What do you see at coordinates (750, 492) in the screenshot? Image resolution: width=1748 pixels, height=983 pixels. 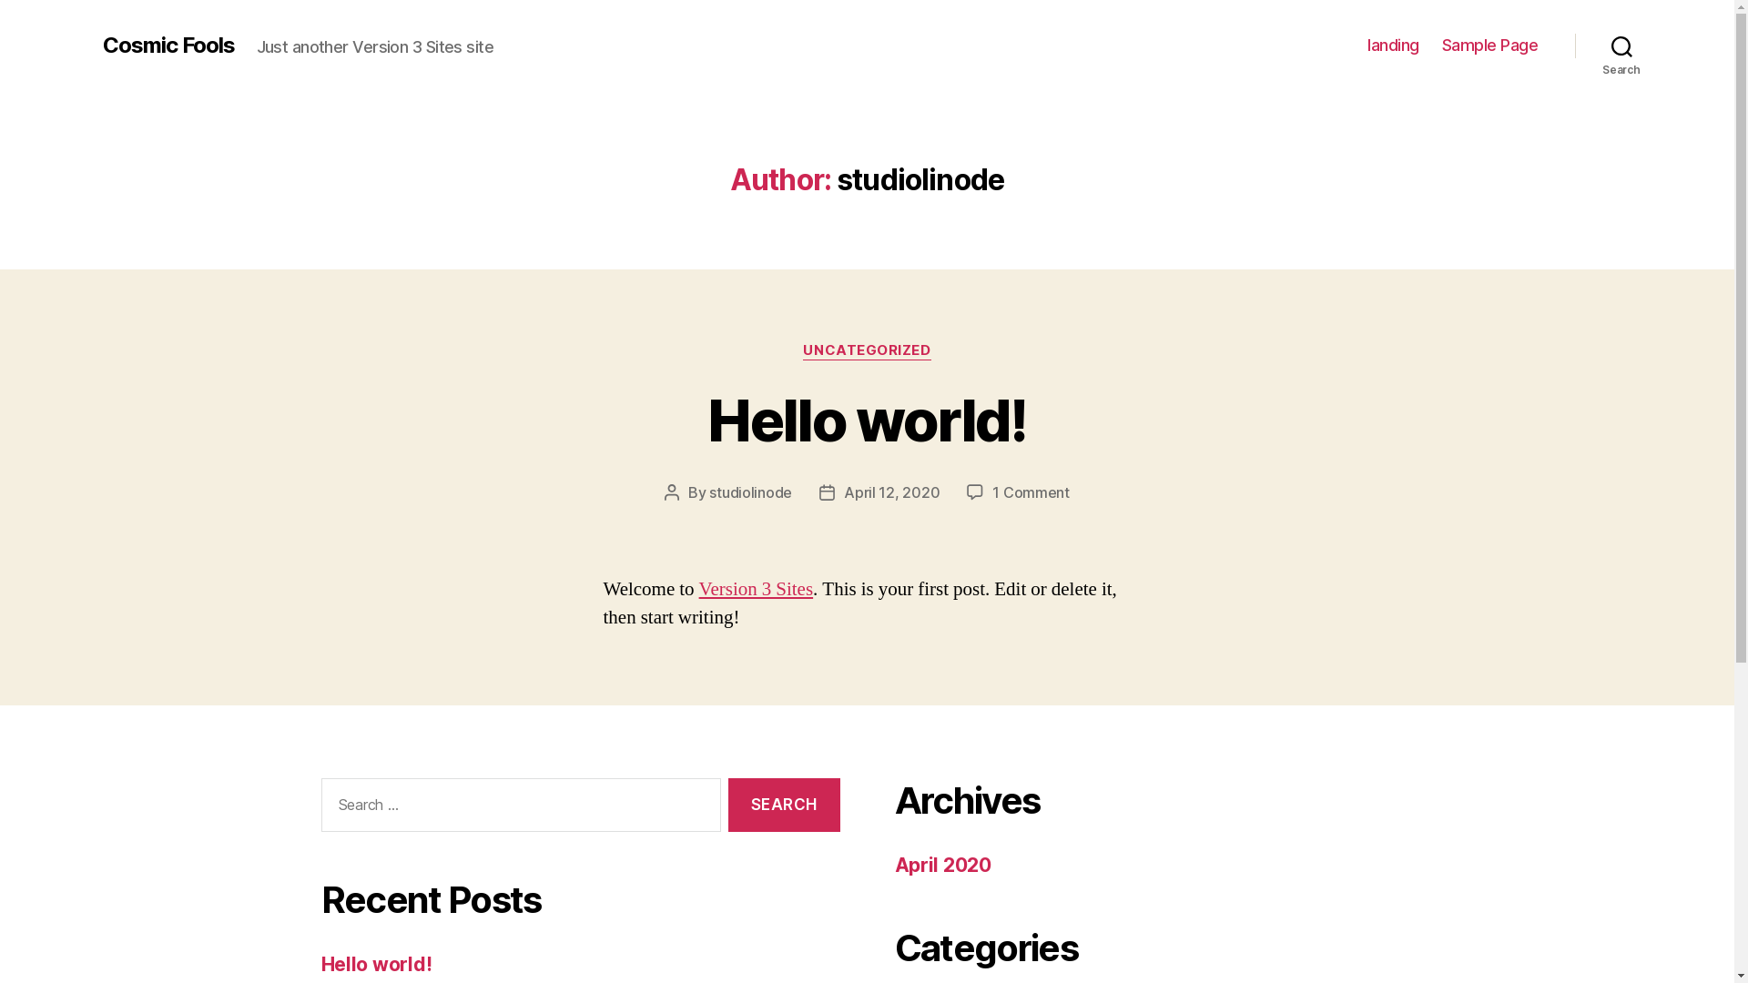 I see `studiolinode` at bounding box center [750, 492].